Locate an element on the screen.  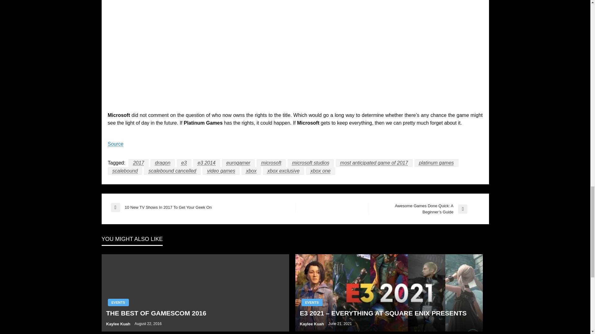
xbox is located at coordinates (251, 171).